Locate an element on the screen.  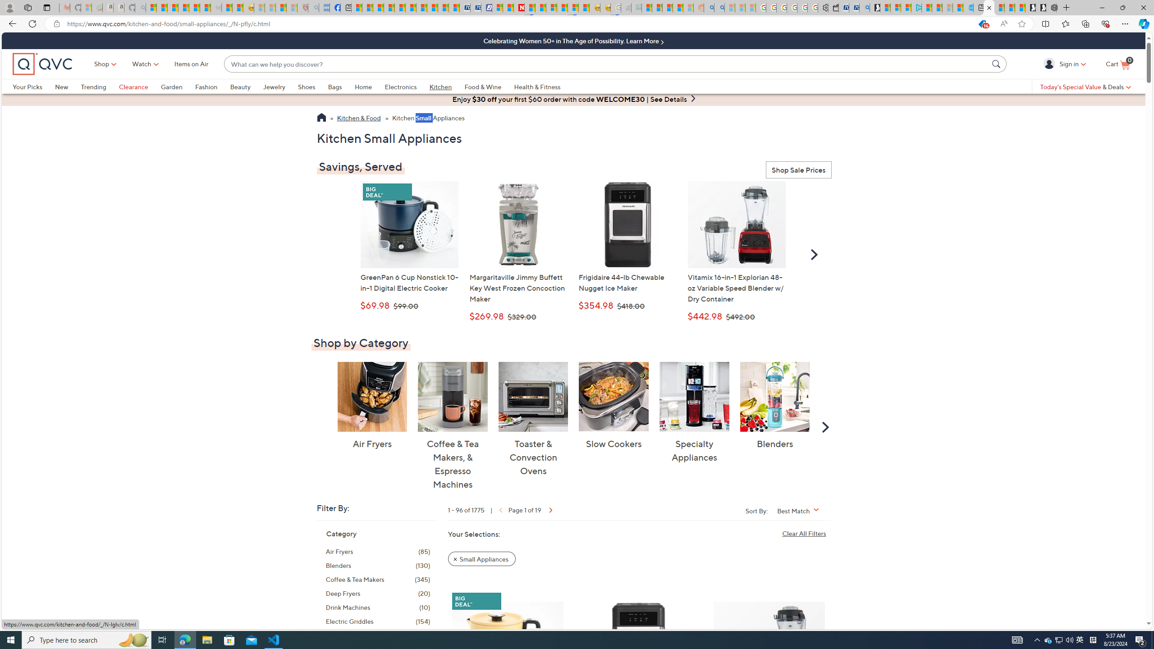
QVC home is located at coordinates (42, 64).